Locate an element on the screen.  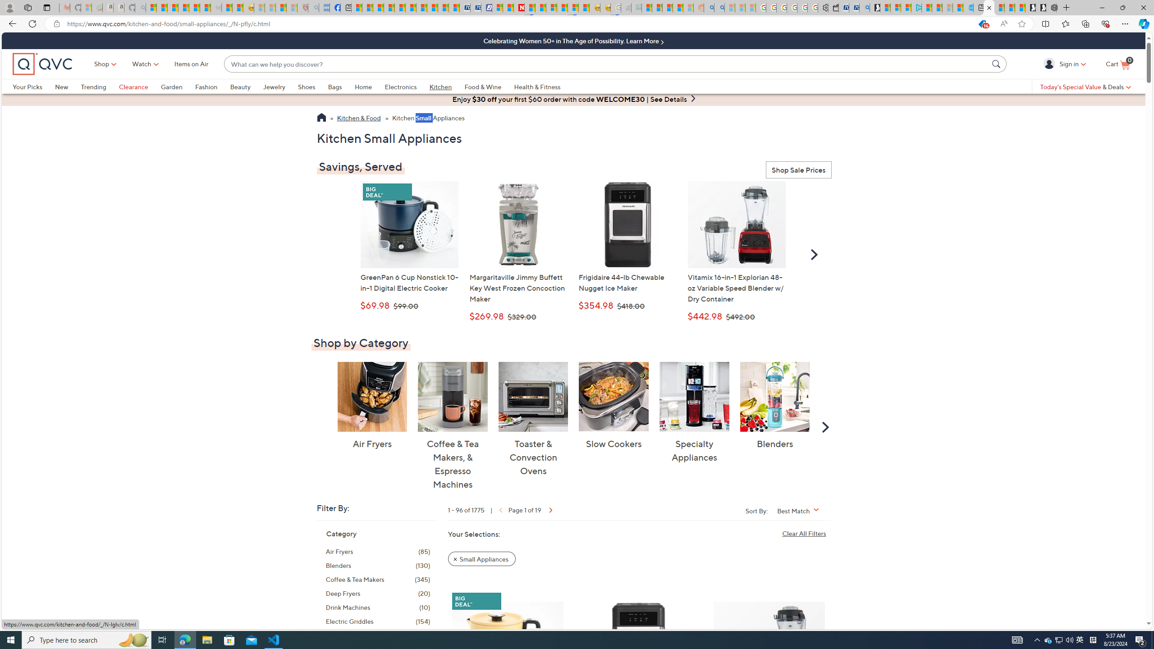
QVC home is located at coordinates (42, 64).